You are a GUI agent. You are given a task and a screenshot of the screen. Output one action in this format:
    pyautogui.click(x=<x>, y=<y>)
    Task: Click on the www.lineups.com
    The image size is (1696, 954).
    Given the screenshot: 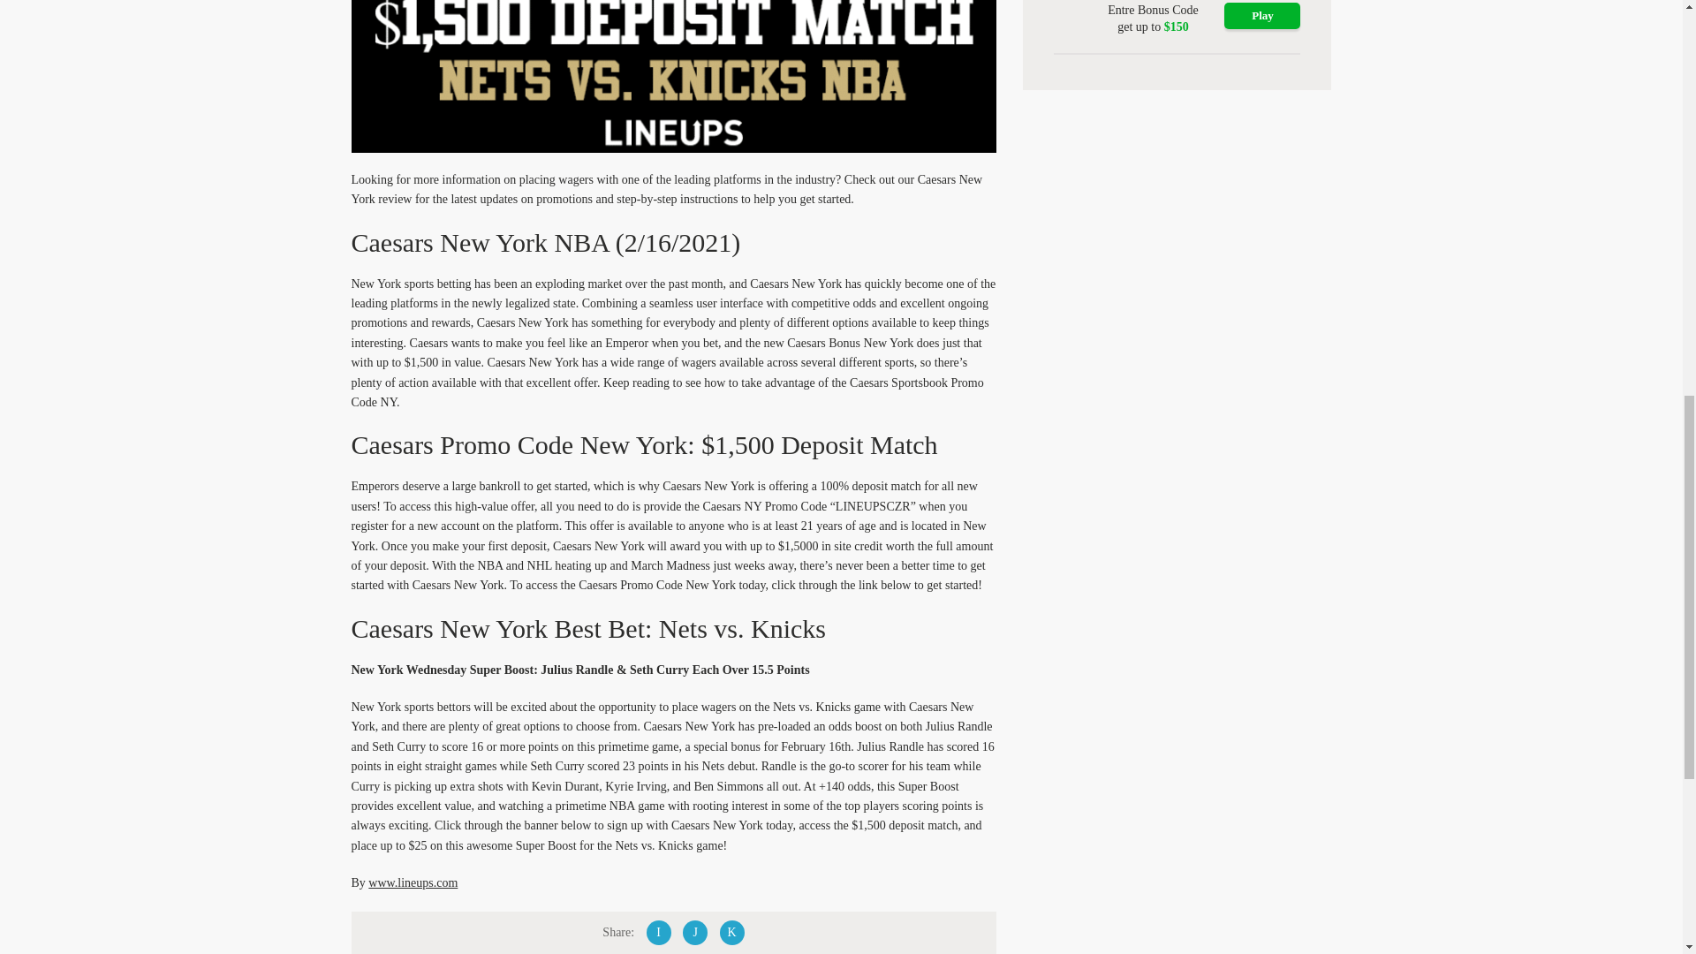 What is the action you would take?
    pyautogui.click(x=413, y=882)
    